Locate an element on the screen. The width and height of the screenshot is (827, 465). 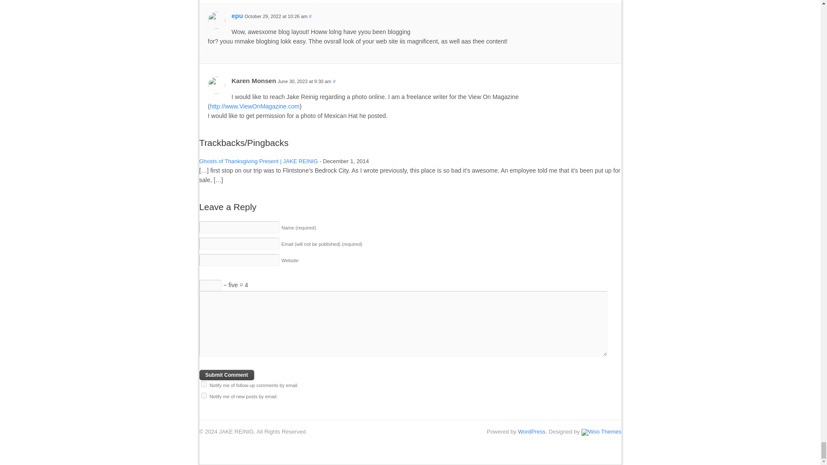
Direct link to this comment is located at coordinates (310, 16).